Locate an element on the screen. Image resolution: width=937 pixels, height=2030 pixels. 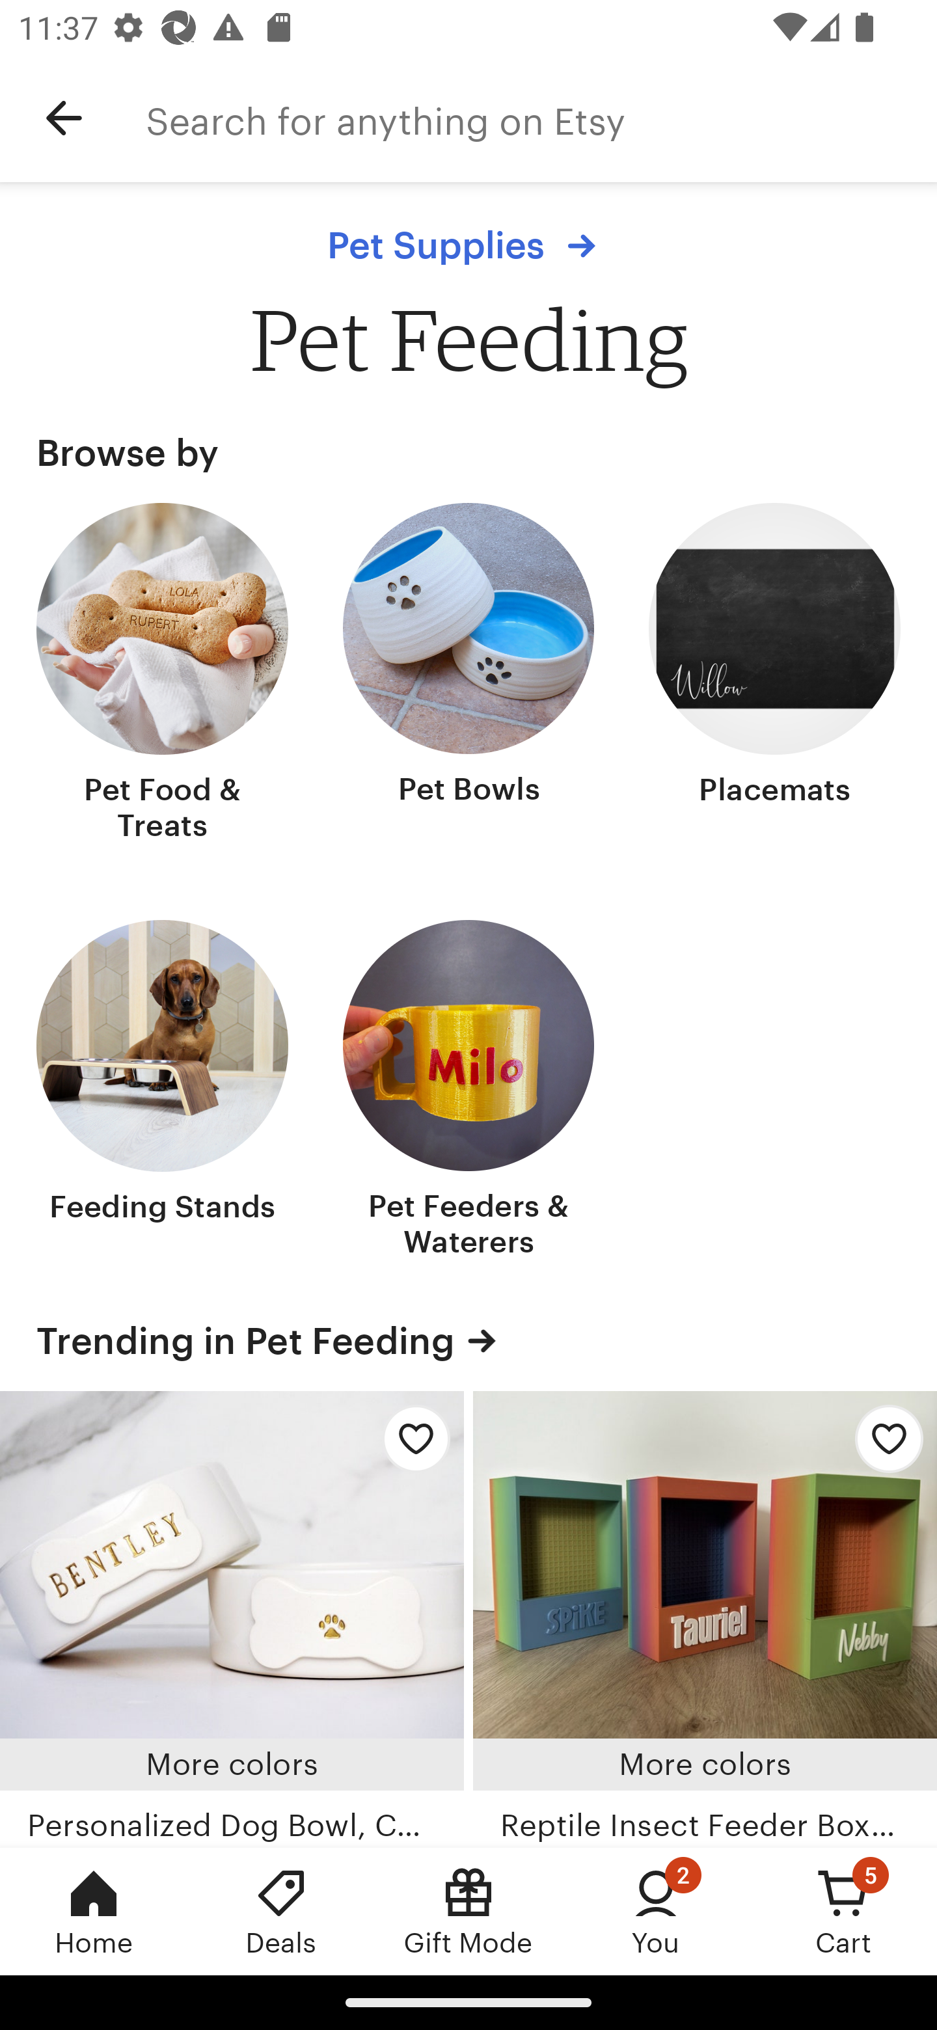
Pet Feeders & Waterers is located at coordinates (468, 1090).